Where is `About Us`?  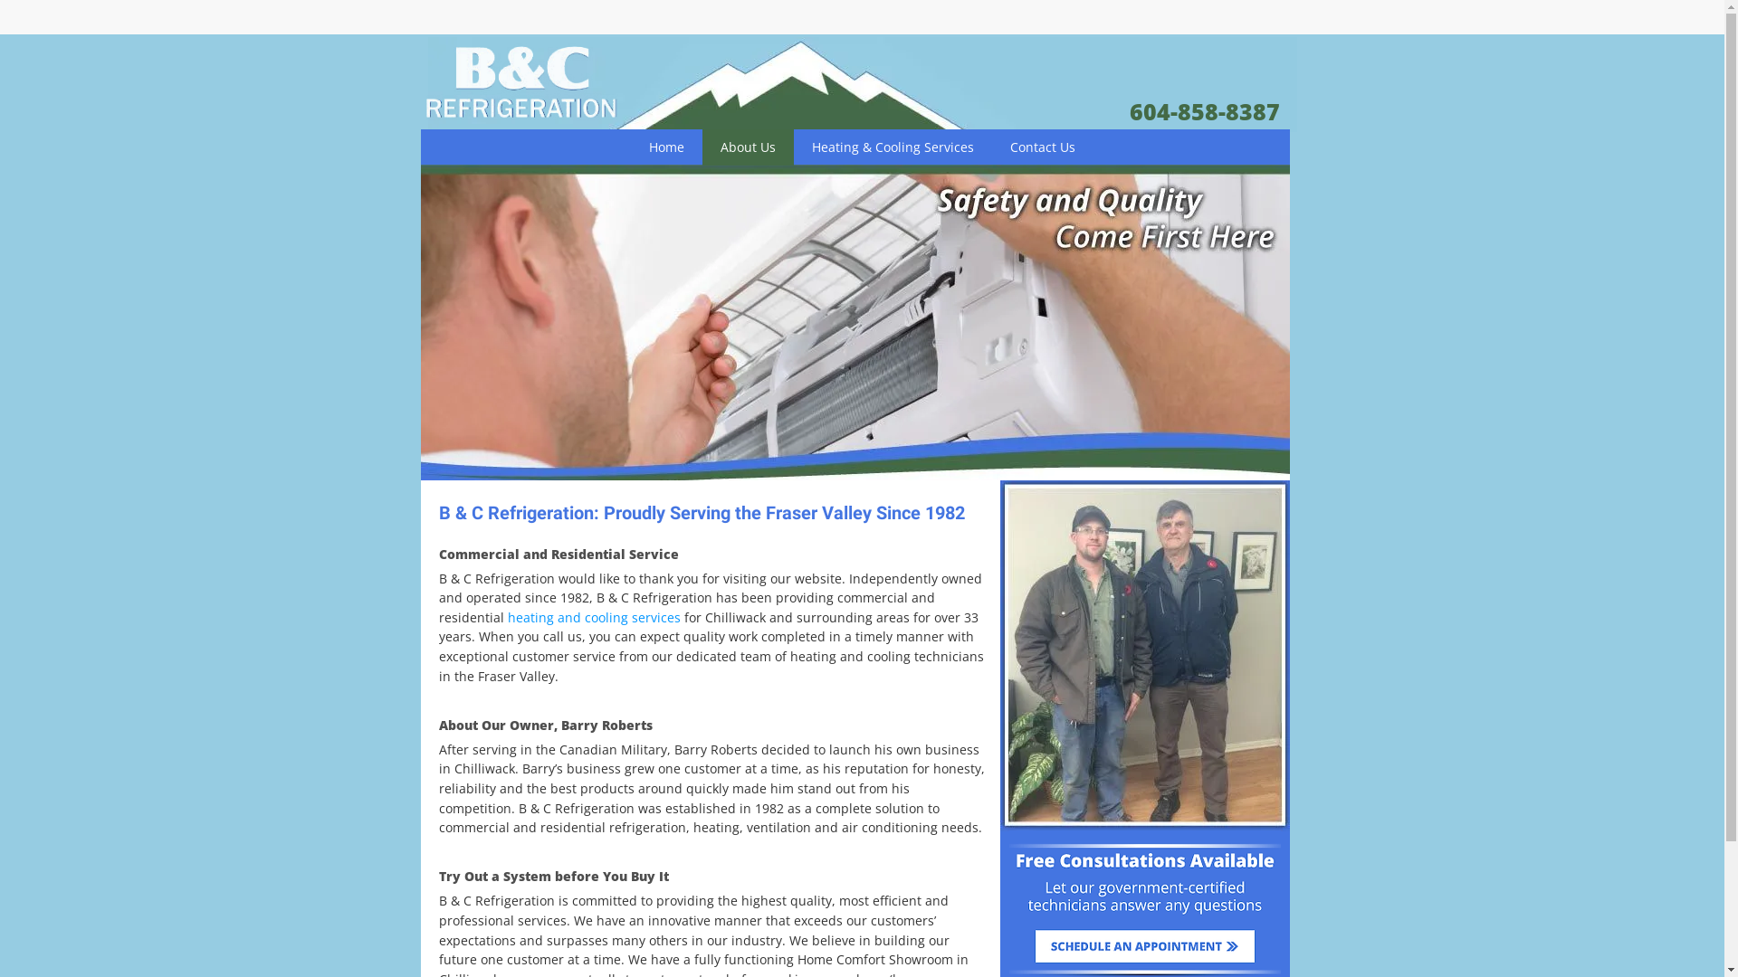
About Us is located at coordinates (748, 147).